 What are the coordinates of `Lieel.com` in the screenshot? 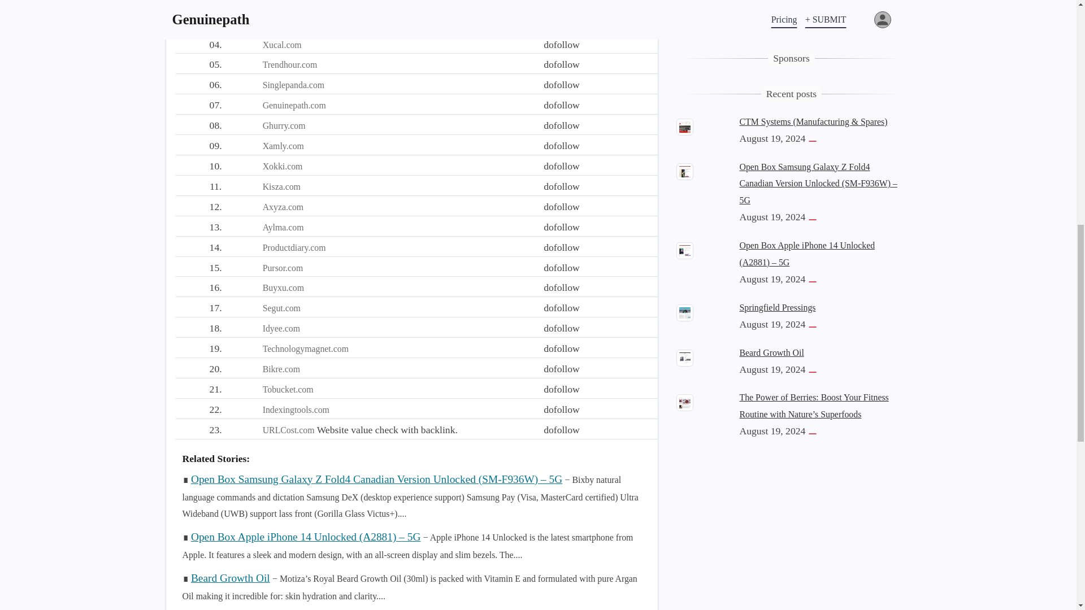 It's located at (280, 5).